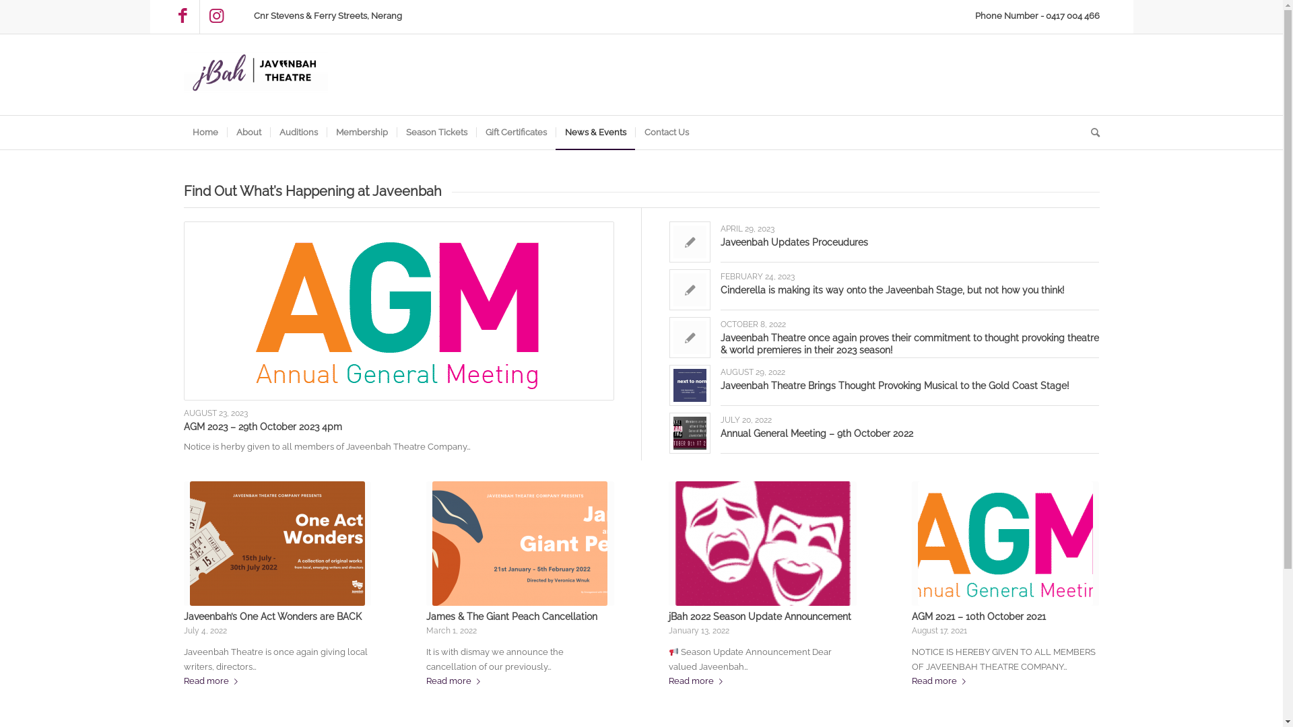  What do you see at coordinates (795, 242) in the screenshot?
I see `Javeenbah Updates Proceudures` at bounding box center [795, 242].